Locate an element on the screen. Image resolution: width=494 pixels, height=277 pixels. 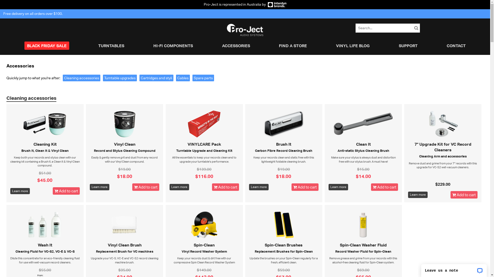
Vinyl Clean is located at coordinates (125, 144).